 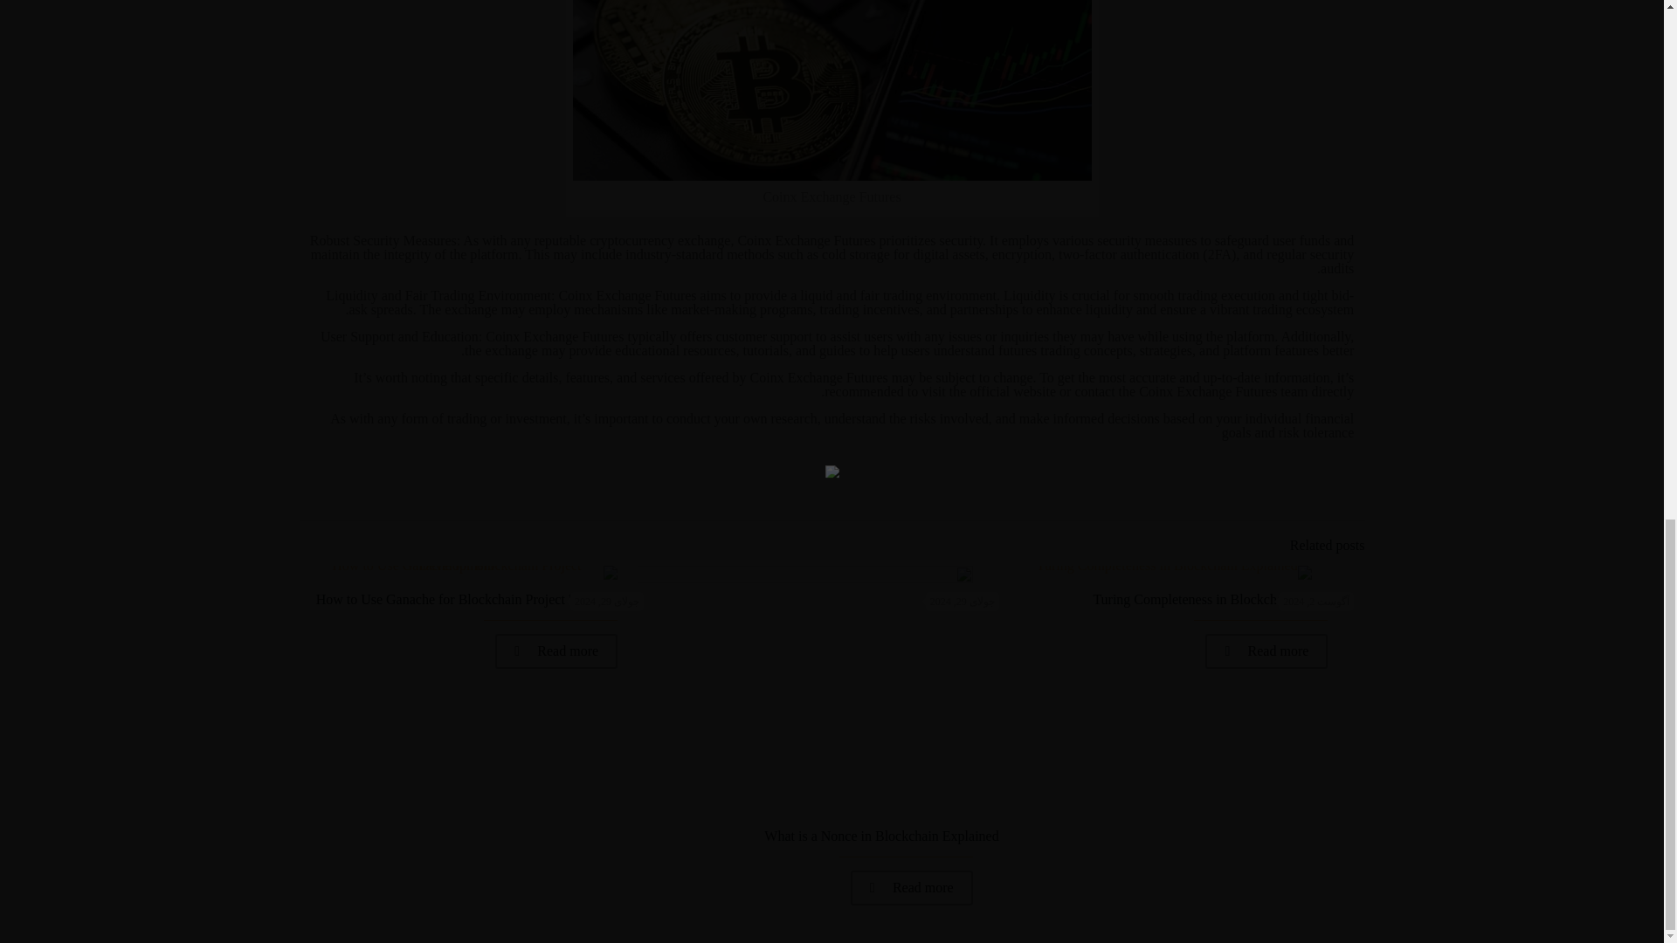 What do you see at coordinates (911, 887) in the screenshot?
I see `Read more` at bounding box center [911, 887].